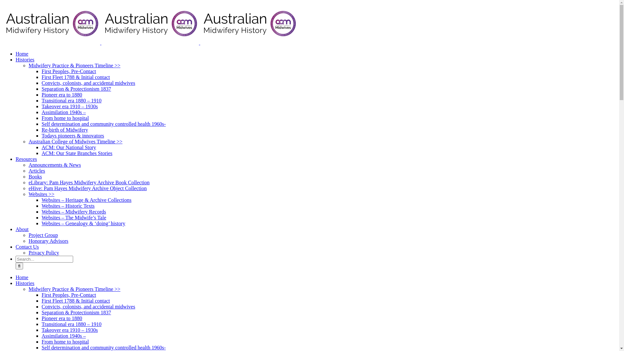 This screenshot has height=351, width=624. What do you see at coordinates (73, 136) in the screenshot?
I see `Todays pioneers & innovators` at bounding box center [73, 136].